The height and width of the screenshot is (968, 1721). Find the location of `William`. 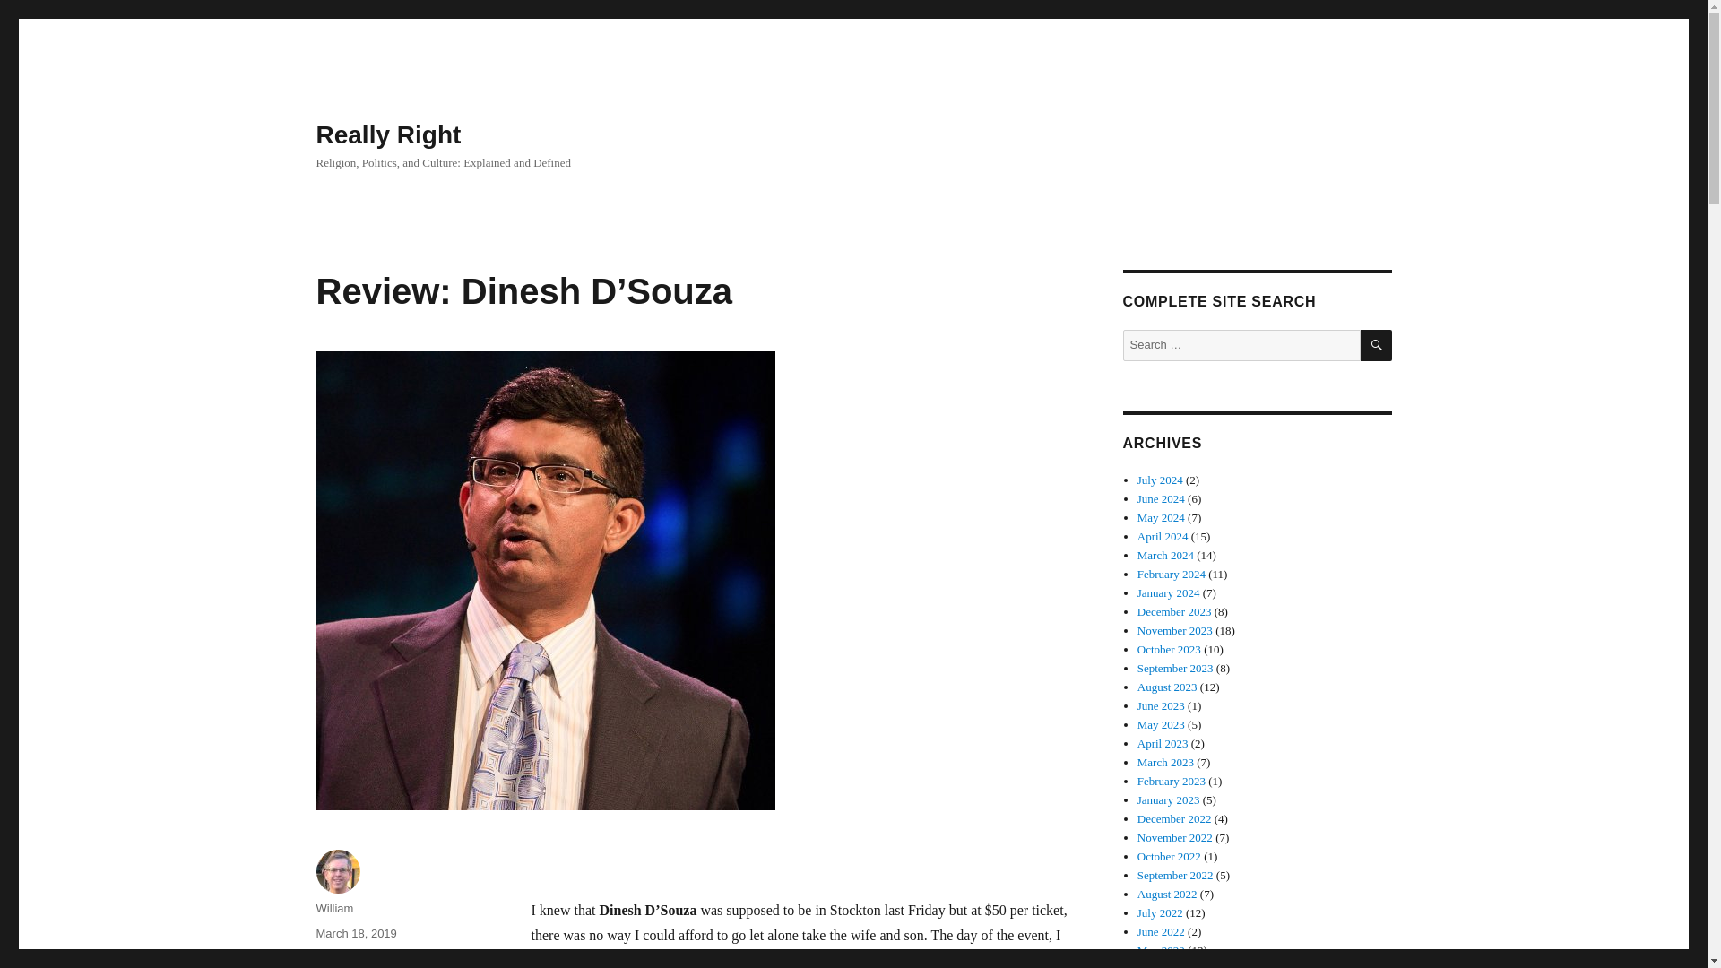

William is located at coordinates (333, 907).